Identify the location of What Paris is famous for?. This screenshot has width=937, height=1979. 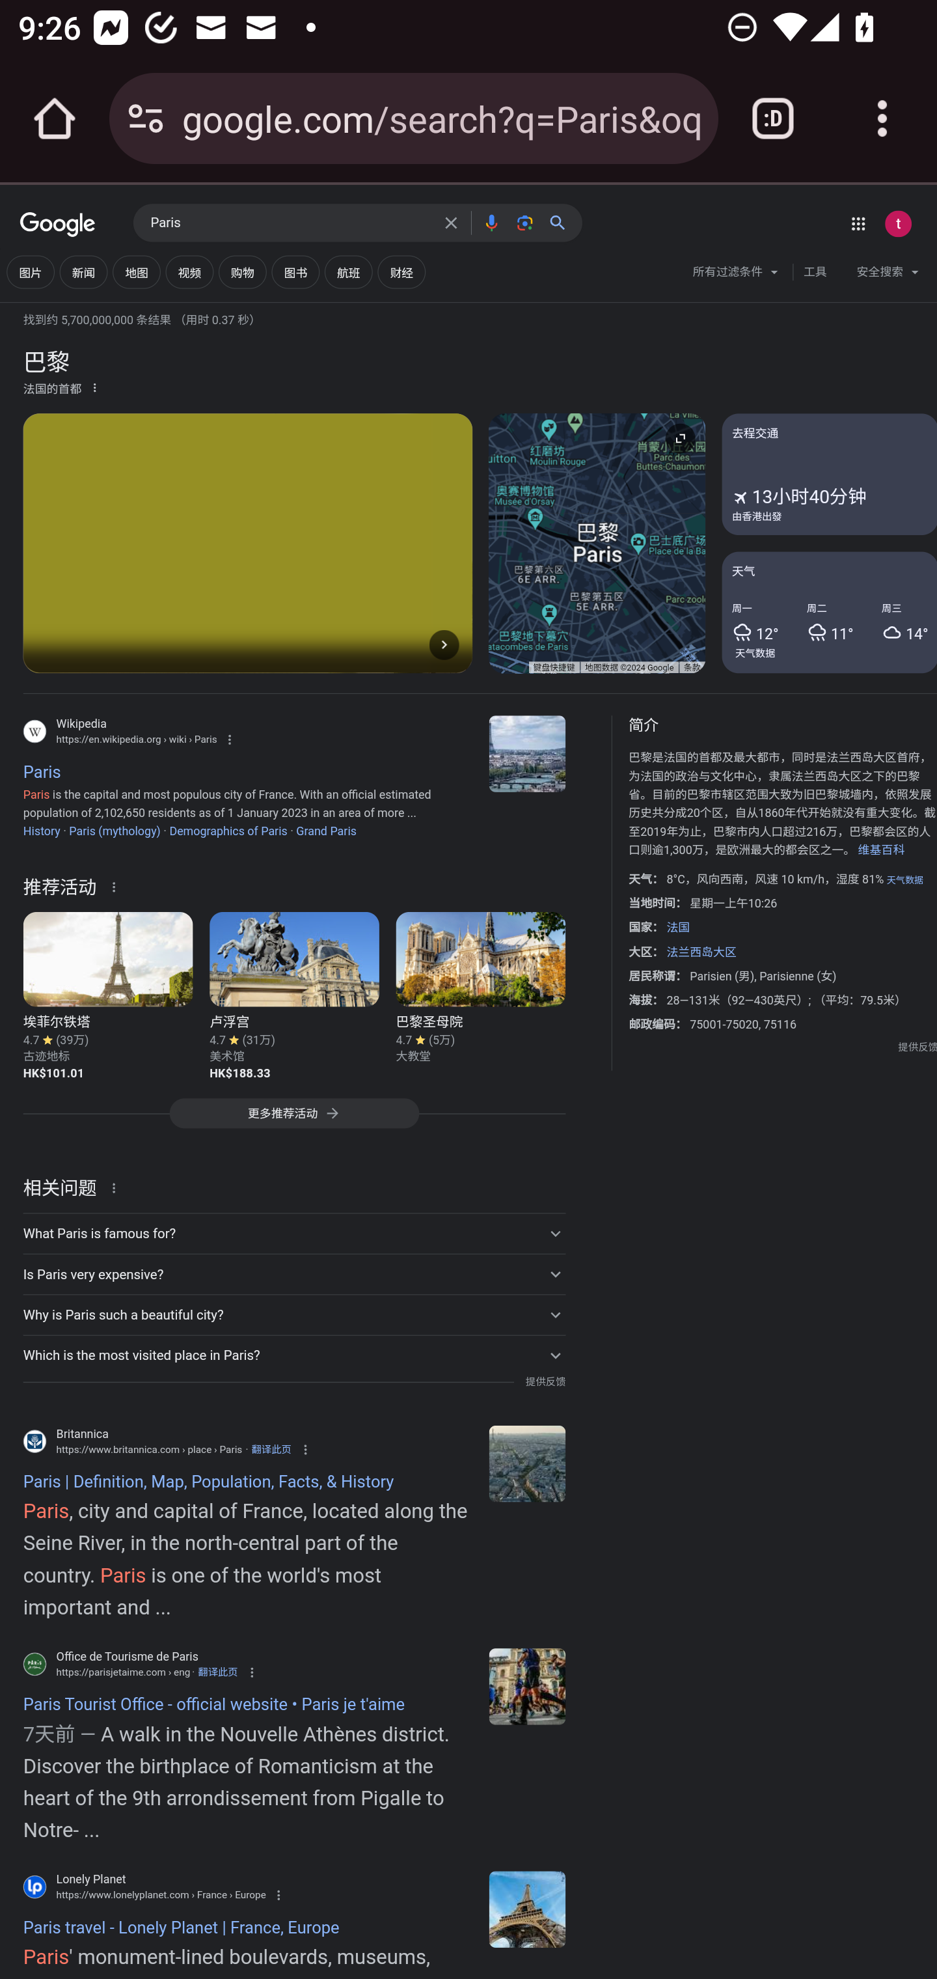
(293, 1234).